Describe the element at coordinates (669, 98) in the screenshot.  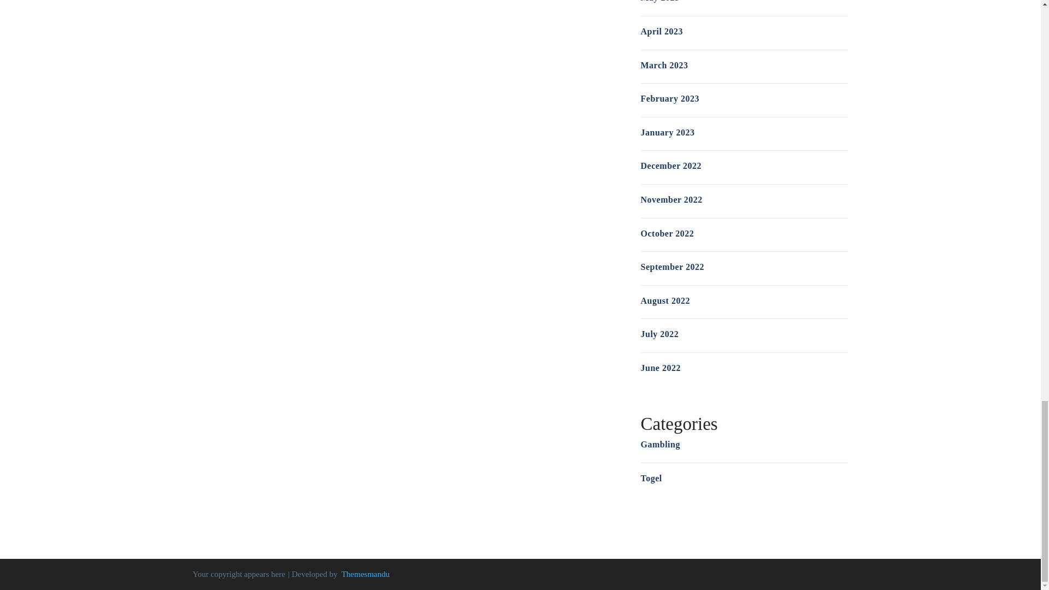
I see `February 2023` at that location.